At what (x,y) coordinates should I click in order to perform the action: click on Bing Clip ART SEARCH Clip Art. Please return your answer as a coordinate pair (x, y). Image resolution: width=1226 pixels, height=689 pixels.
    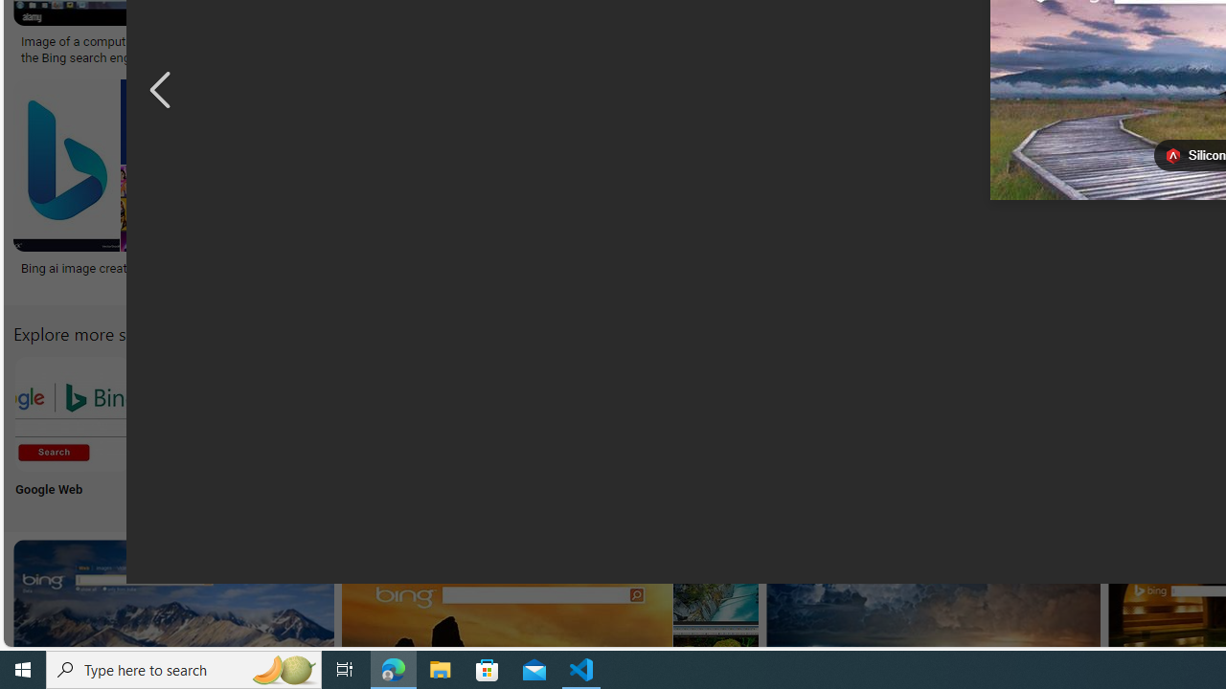
    Looking at the image, I should click on (831, 431).